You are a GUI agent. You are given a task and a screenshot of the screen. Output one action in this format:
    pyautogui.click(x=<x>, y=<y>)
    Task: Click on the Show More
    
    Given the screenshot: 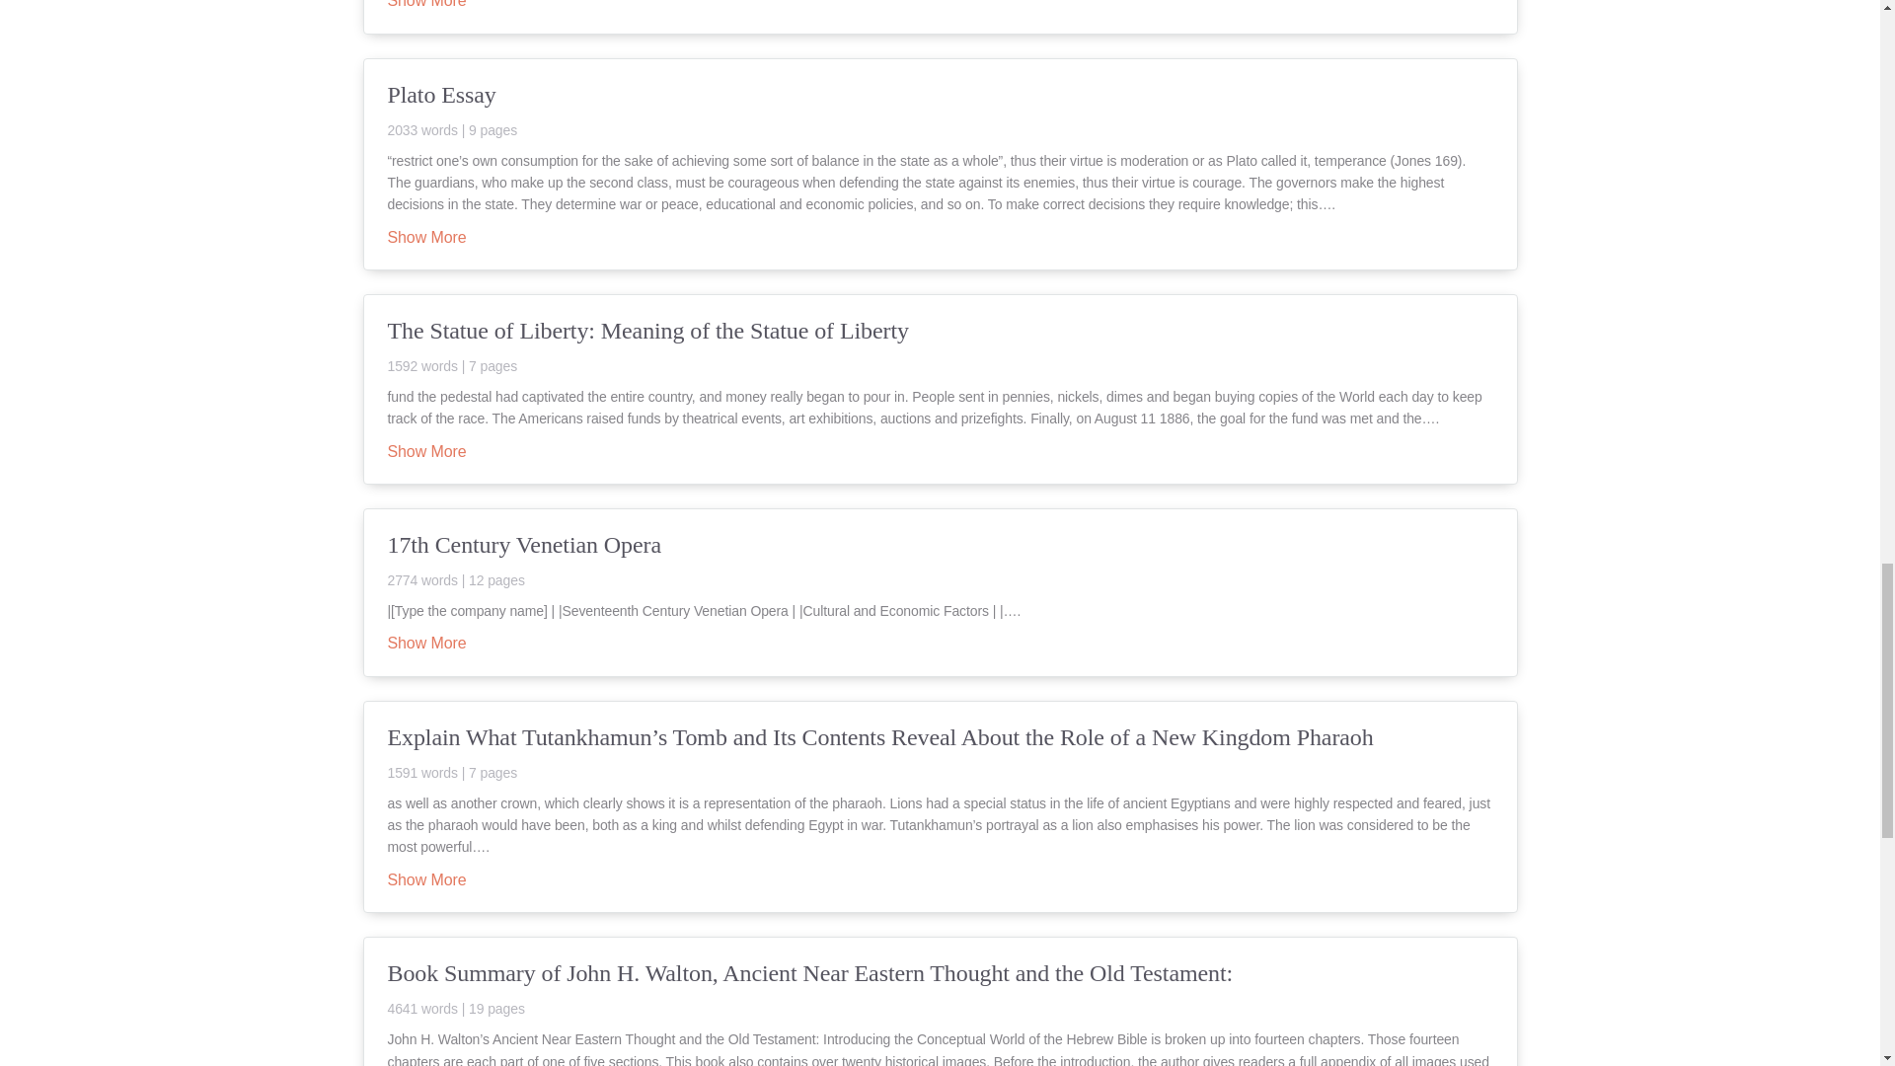 What is the action you would take?
    pyautogui.click(x=426, y=239)
    